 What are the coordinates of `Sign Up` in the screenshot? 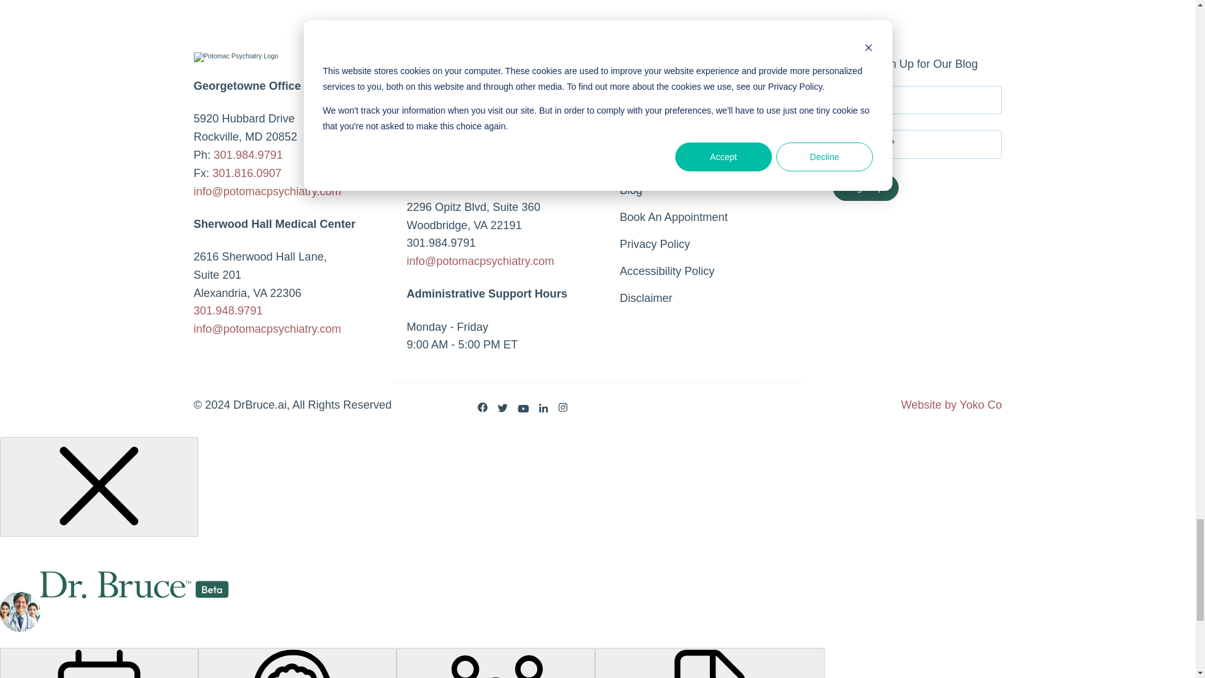 It's located at (865, 187).